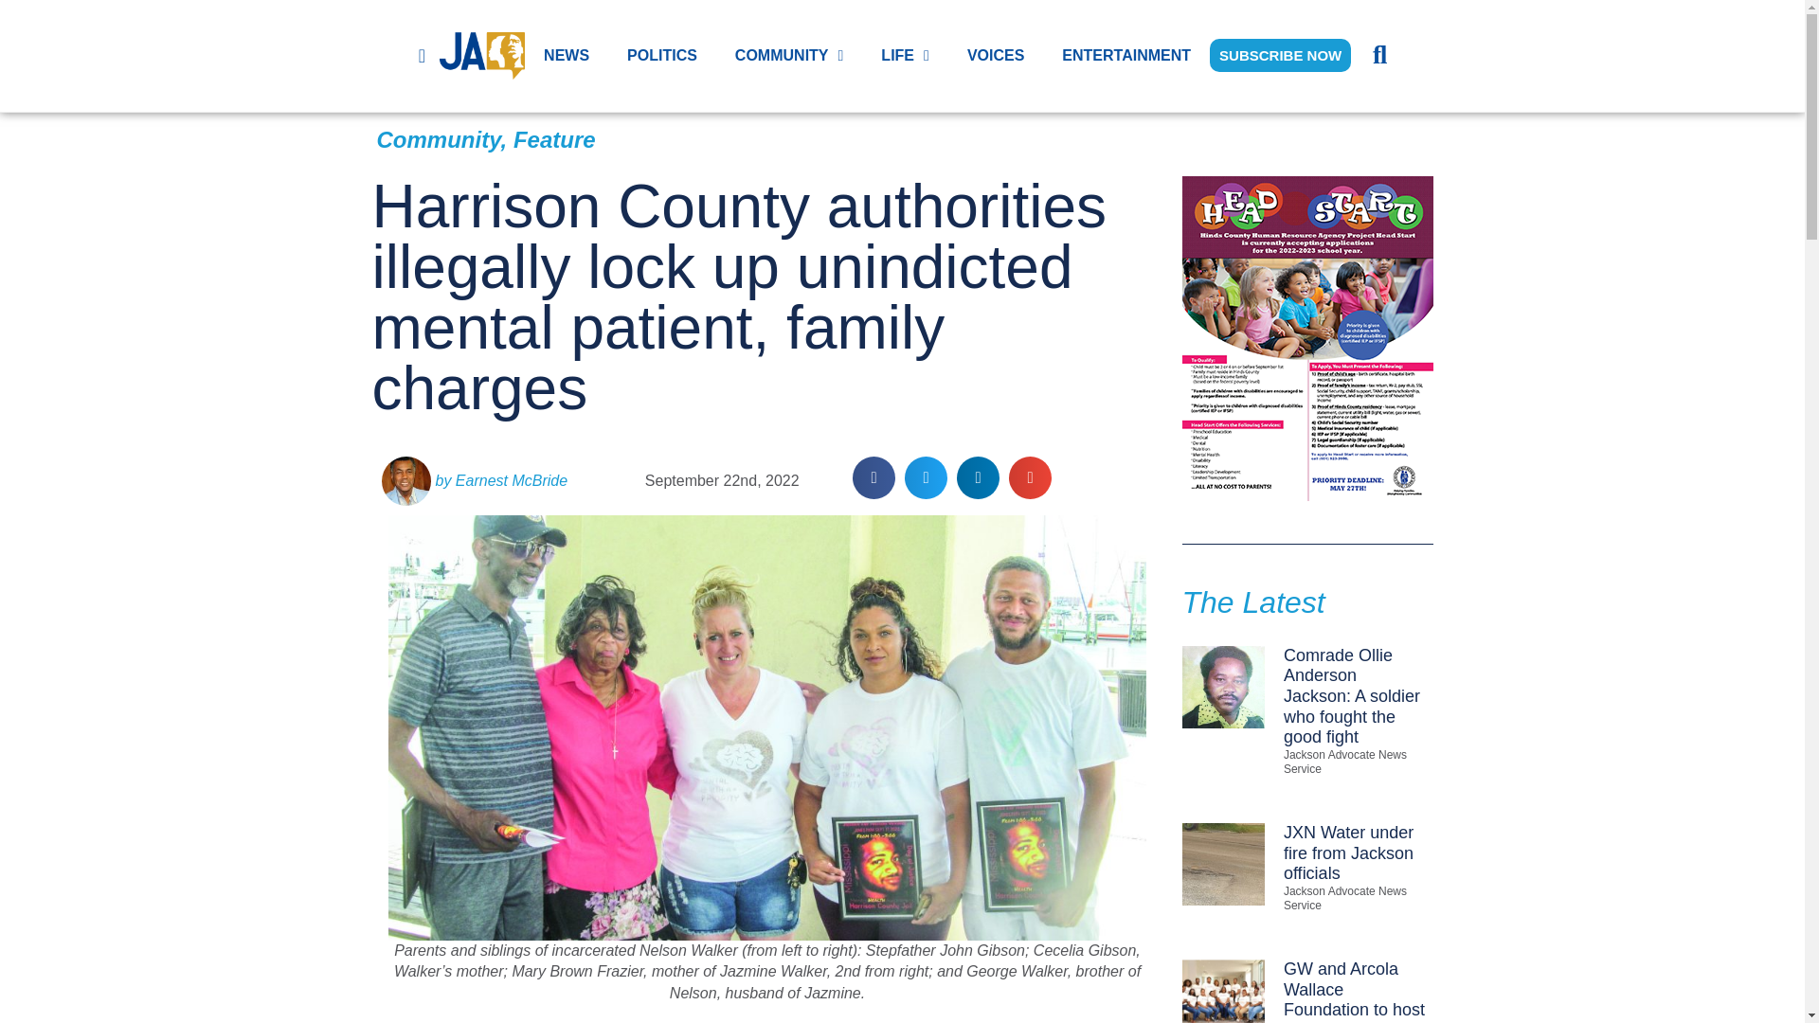  Describe the element at coordinates (661, 55) in the screenshot. I see `POLITICS` at that location.